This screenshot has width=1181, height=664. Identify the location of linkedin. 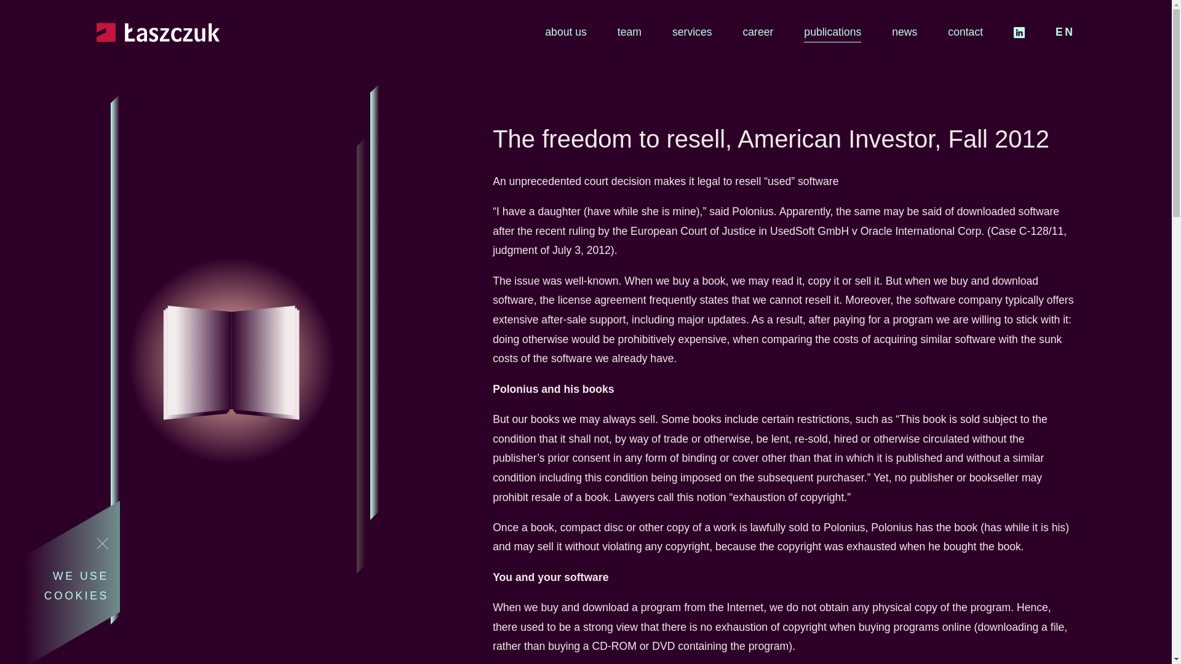
(1032, 37).